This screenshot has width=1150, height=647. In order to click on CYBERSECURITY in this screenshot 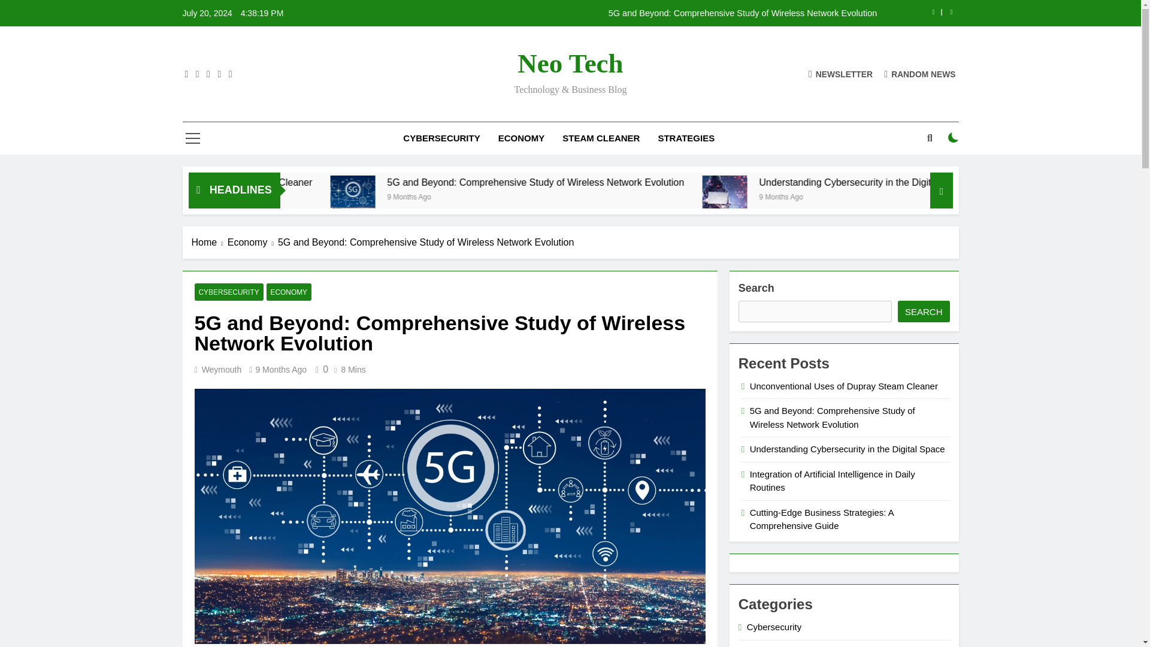, I will do `click(441, 138)`.